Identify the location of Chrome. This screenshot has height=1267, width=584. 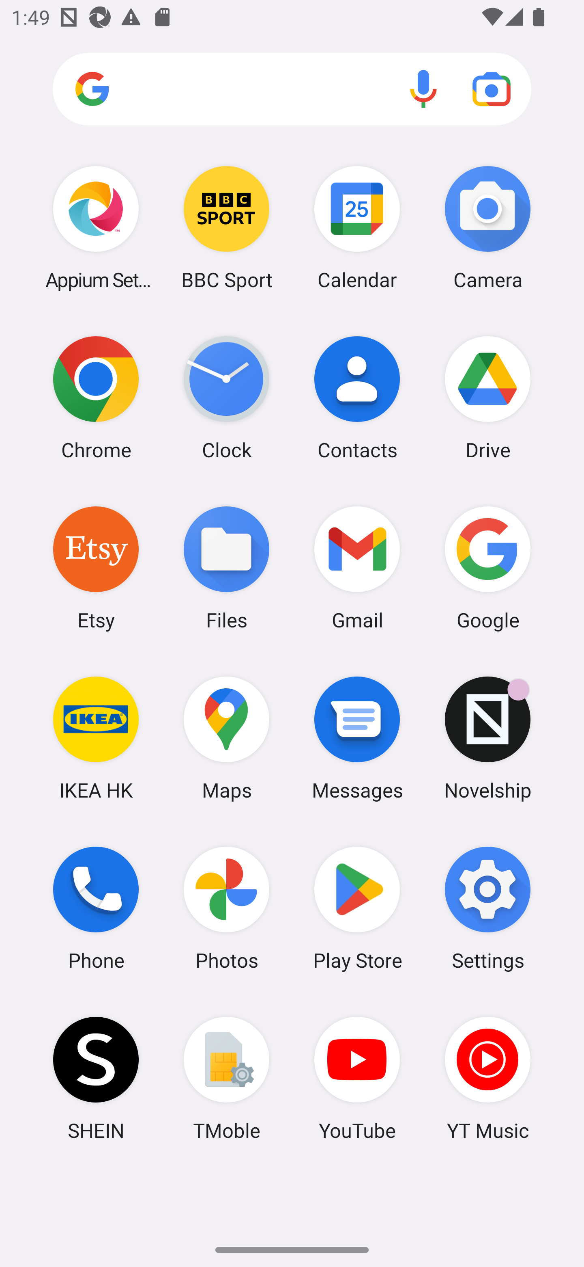
(96, 398).